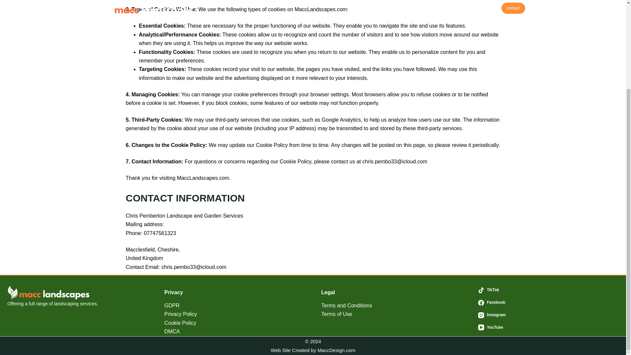 This screenshot has height=355, width=631. Describe the element at coordinates (549, 327) in the screenshot. I see `YouTube` at that location.